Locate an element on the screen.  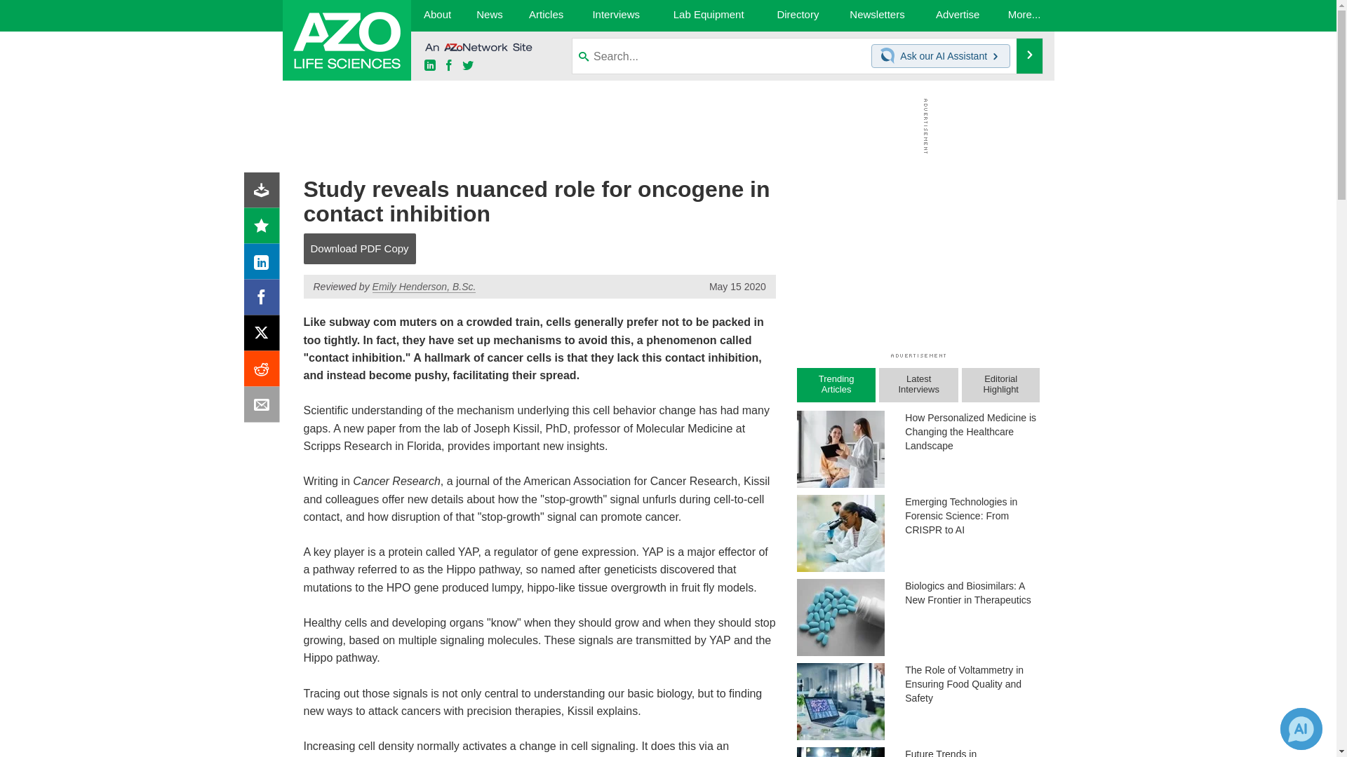
Articles is located at coordinates (547, 15).